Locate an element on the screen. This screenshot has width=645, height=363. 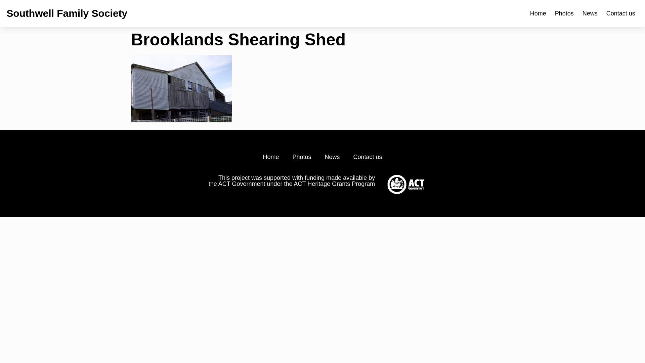
News is located at coordinates (332, 157).